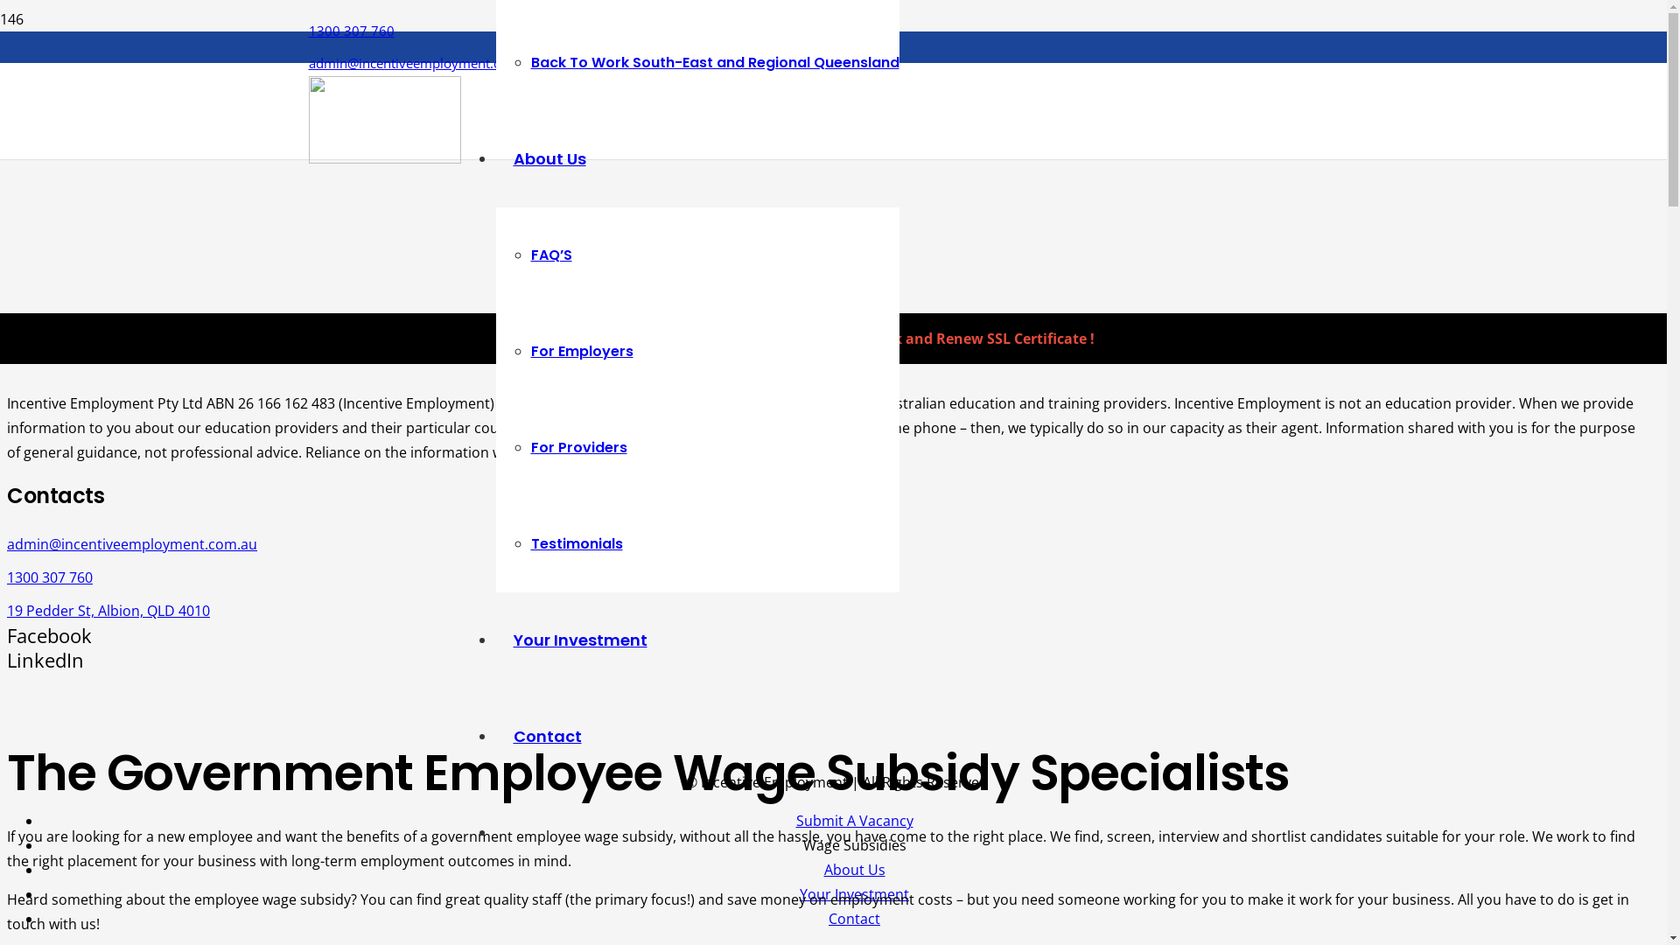 The image size is (1680, 945). What do you see at coordinates (855, 845) in the screenshot?
I see `Wage Subsidies` at bounding box center [855, 845].